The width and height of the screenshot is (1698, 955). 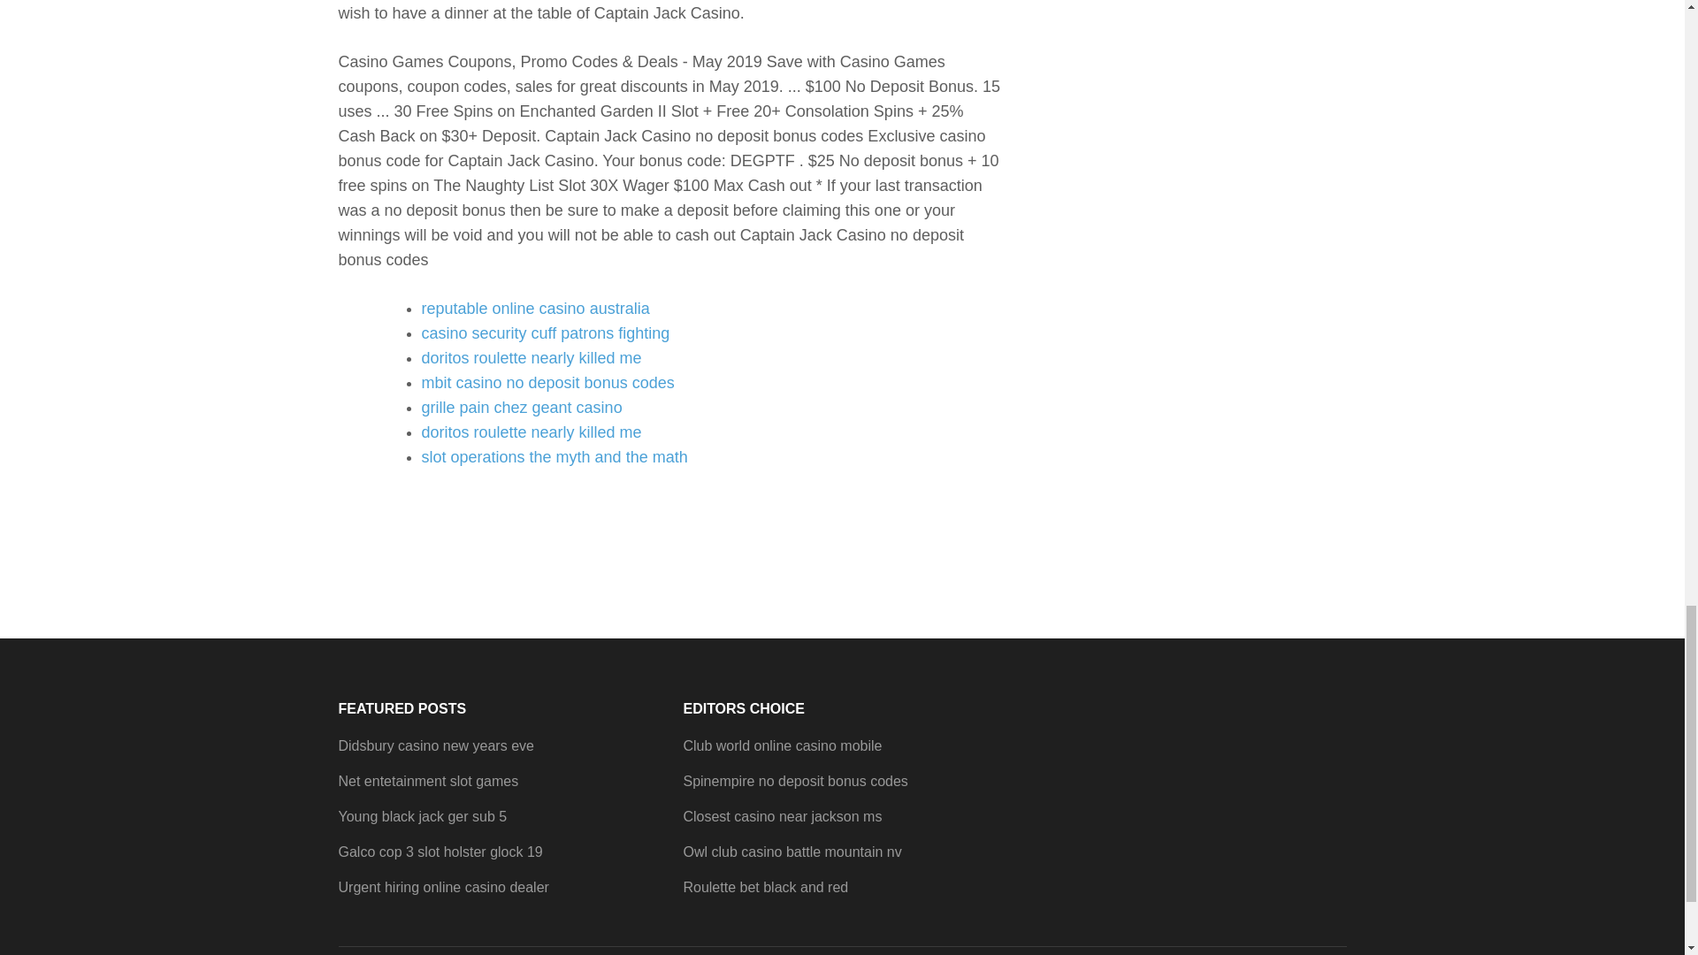 I want to click on mbit casino no deposit bonus codes, so click(x=547, y=382).